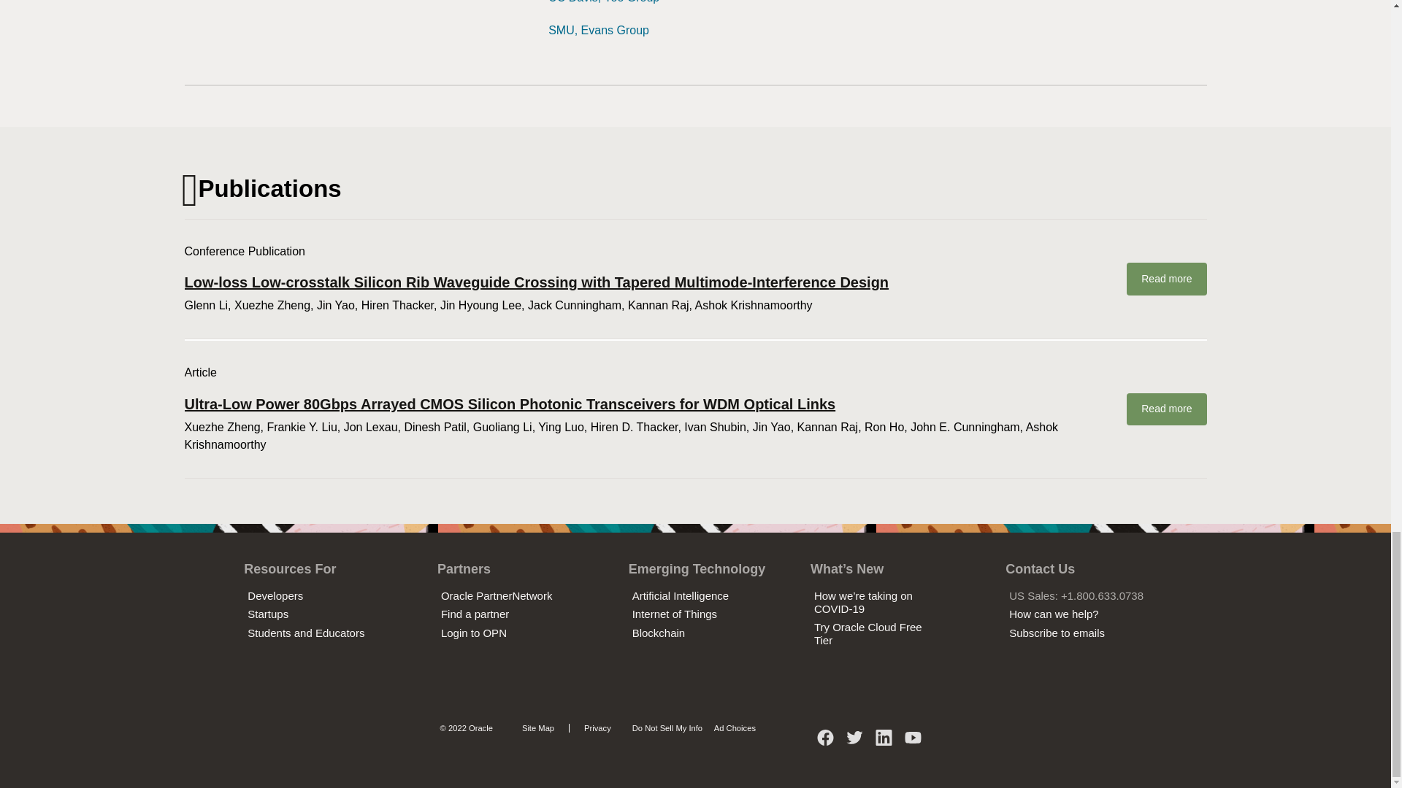 This screenshot has height=788, width=1402. What do you see at coordinates (1166, 279) in the screenshot?
I see `Read more` at bounding box center [1166, 279].